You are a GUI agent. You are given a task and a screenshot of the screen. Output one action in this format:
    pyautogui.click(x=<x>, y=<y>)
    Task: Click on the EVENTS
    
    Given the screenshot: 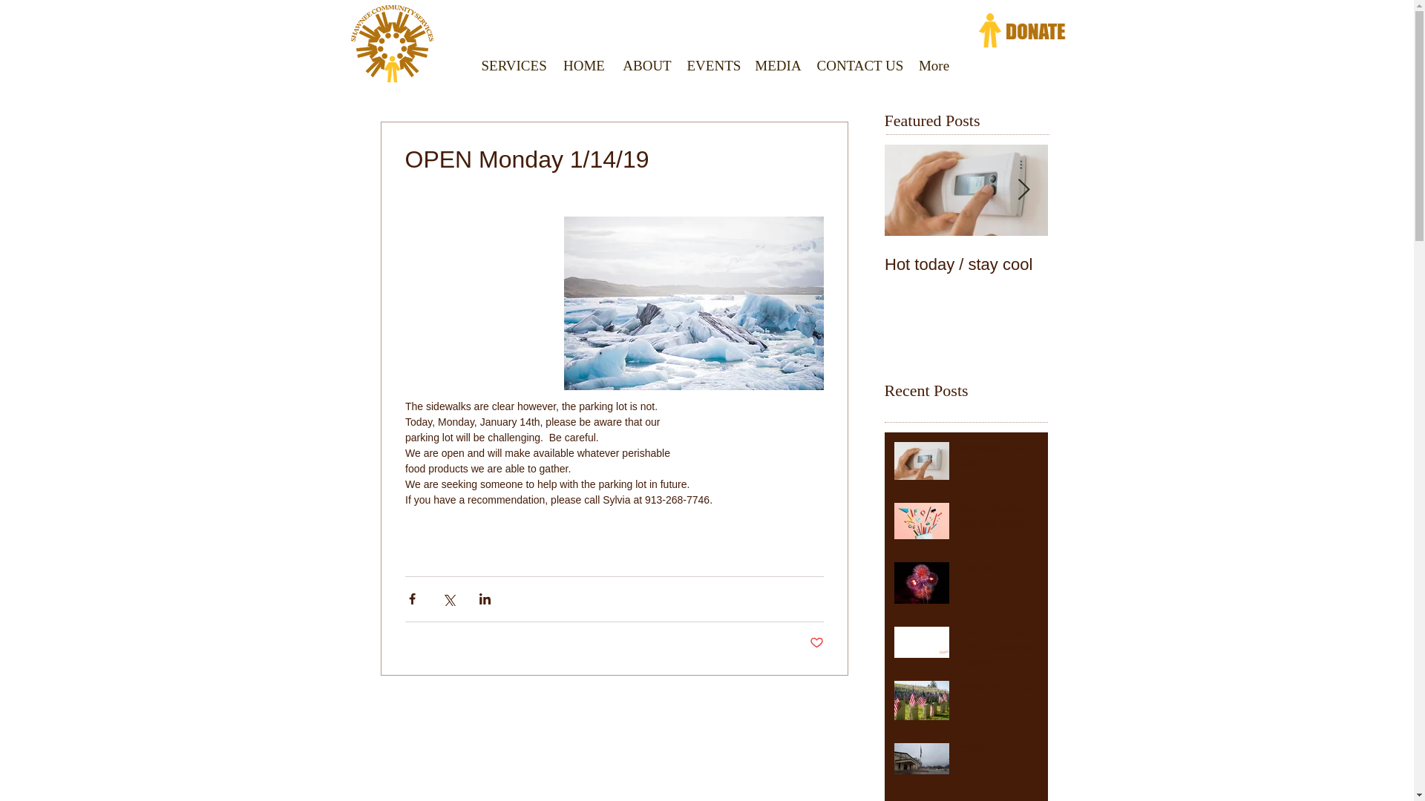 What is the action you would take?
    pyautogui.click(x=712, y=64)
    